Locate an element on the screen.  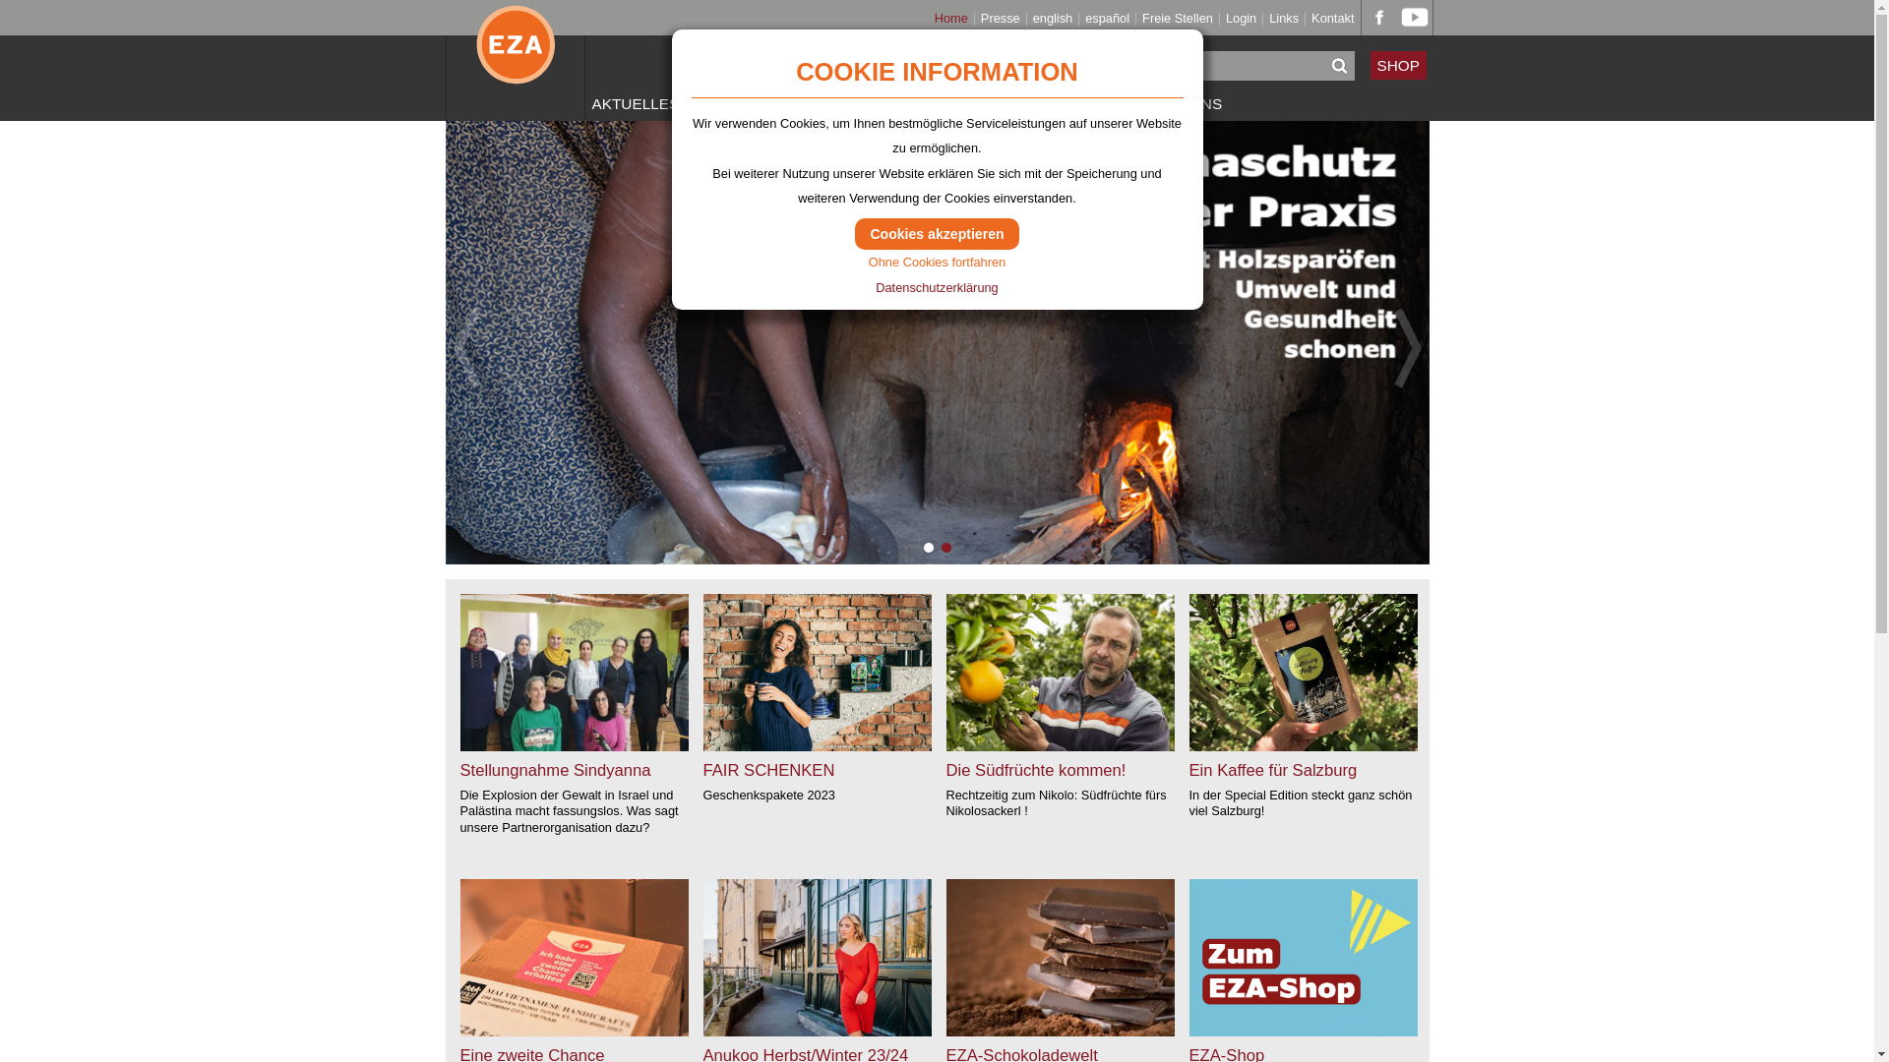
2 is located at coordinates (945, 548).